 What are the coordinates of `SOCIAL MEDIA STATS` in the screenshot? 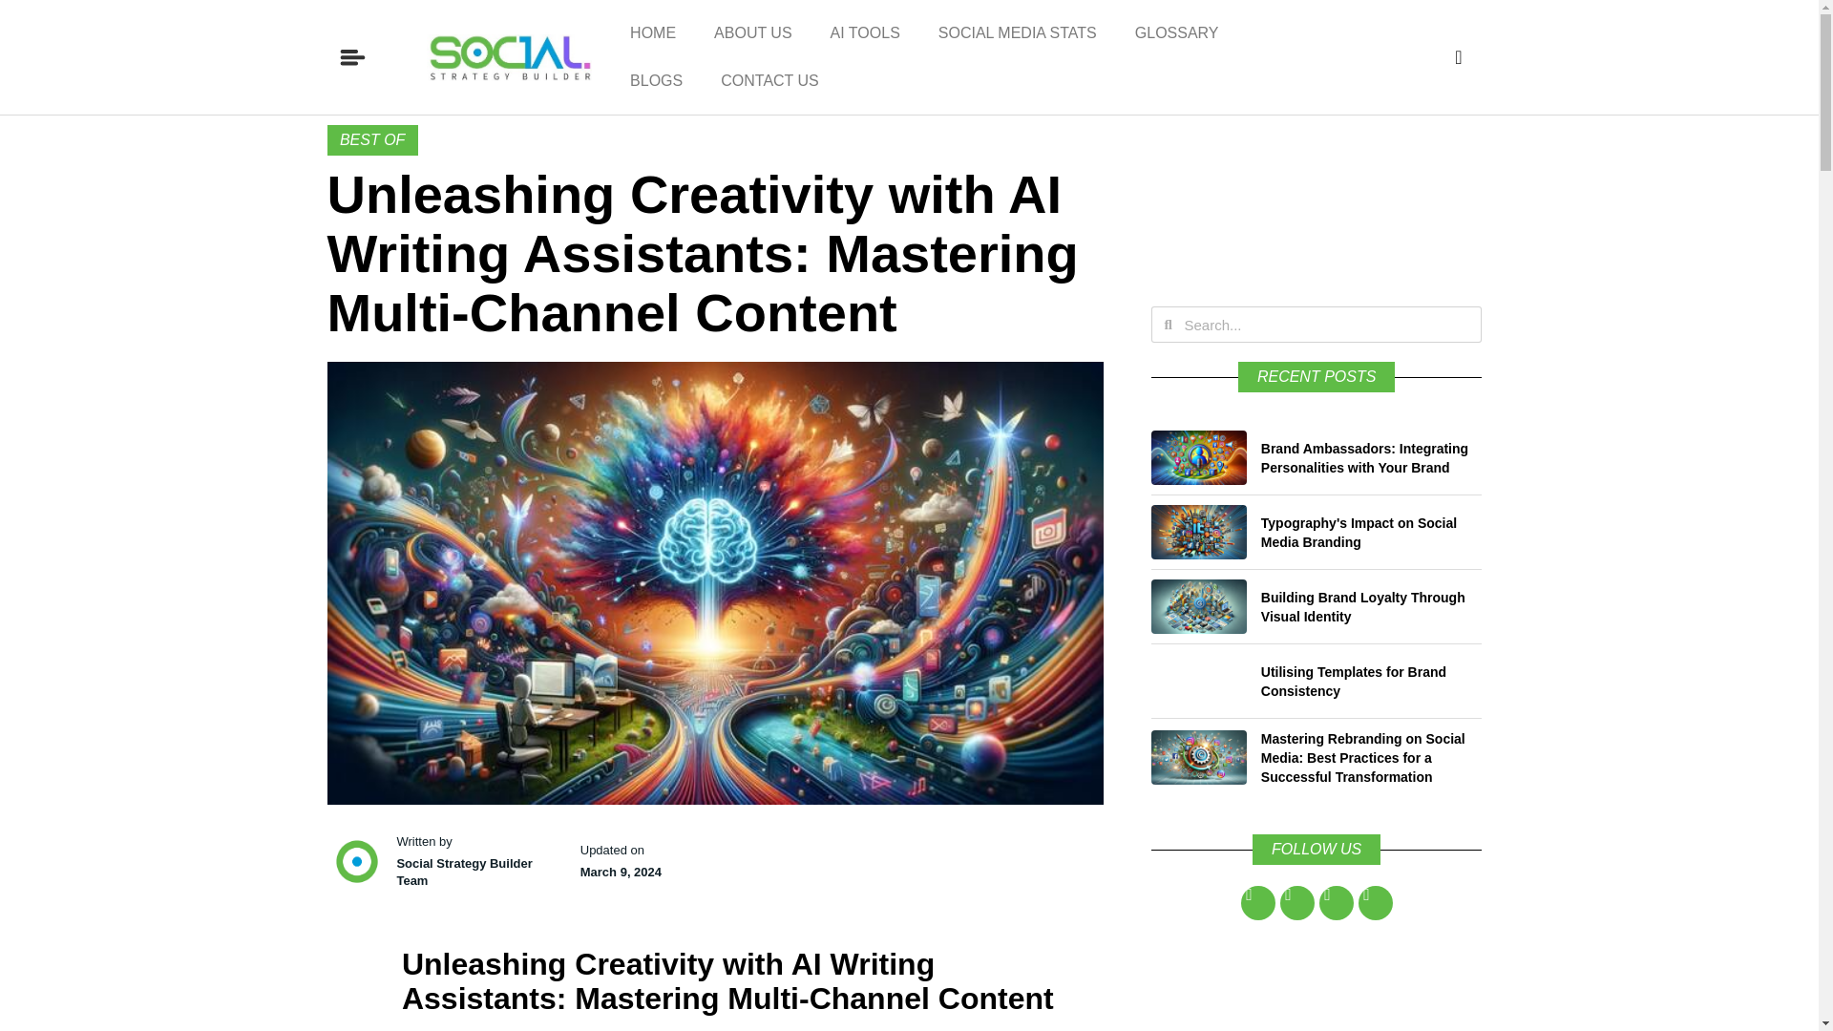 It's located at (1018, 32).